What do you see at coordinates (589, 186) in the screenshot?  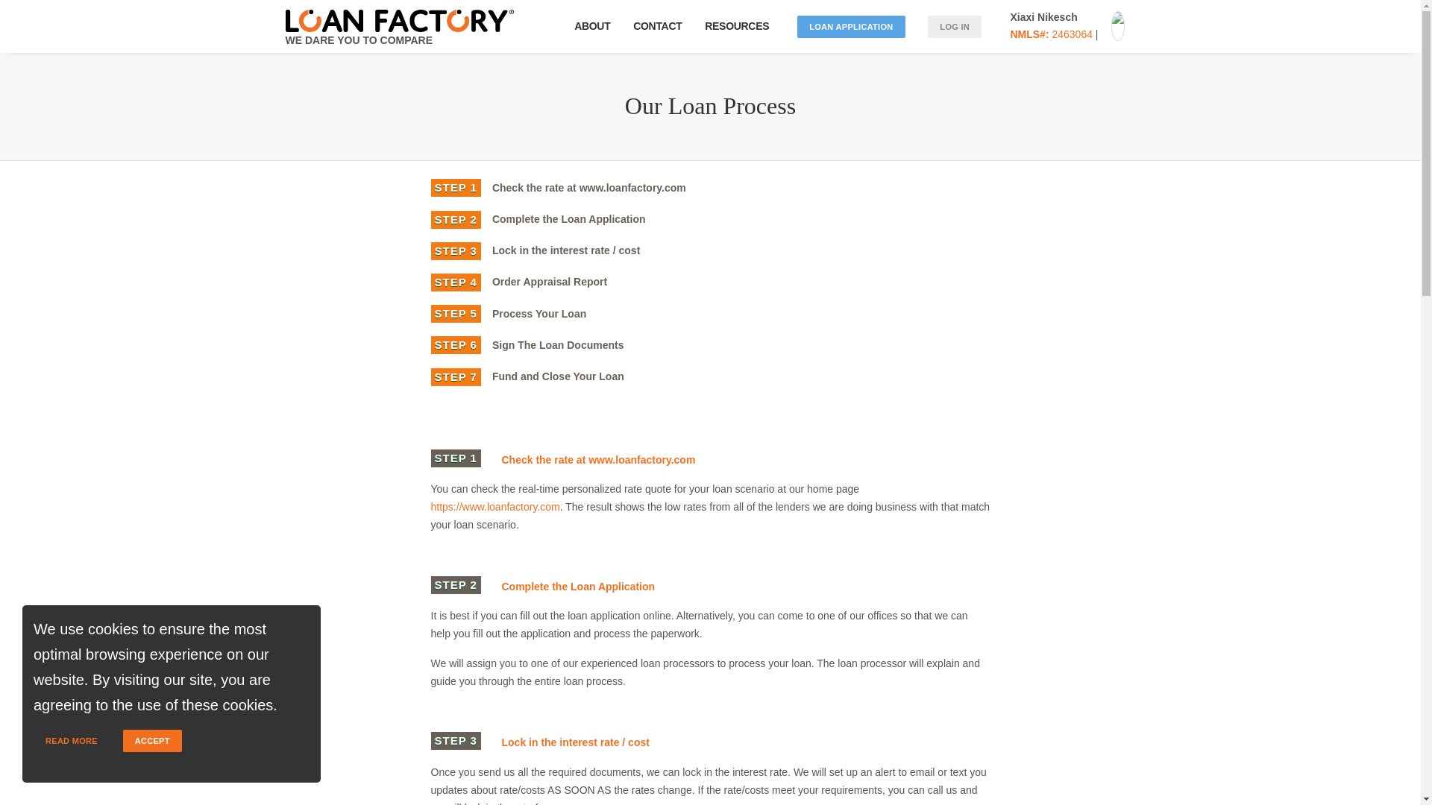 I see `Check the rate at www.loanfactory.com` at bounding box center [589, 186].